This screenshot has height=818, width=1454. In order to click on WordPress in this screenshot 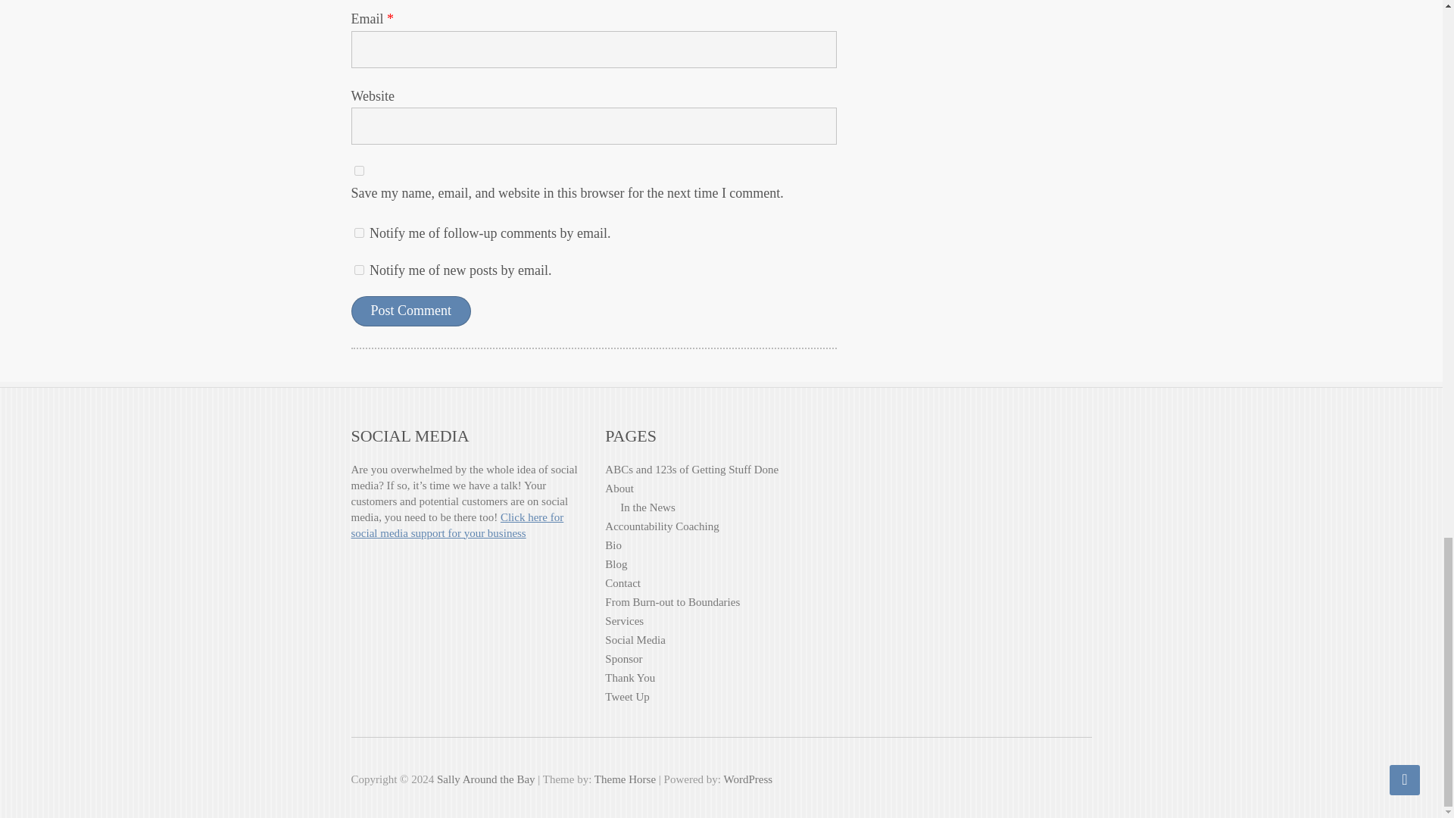, I will do `click(747, 779)`.